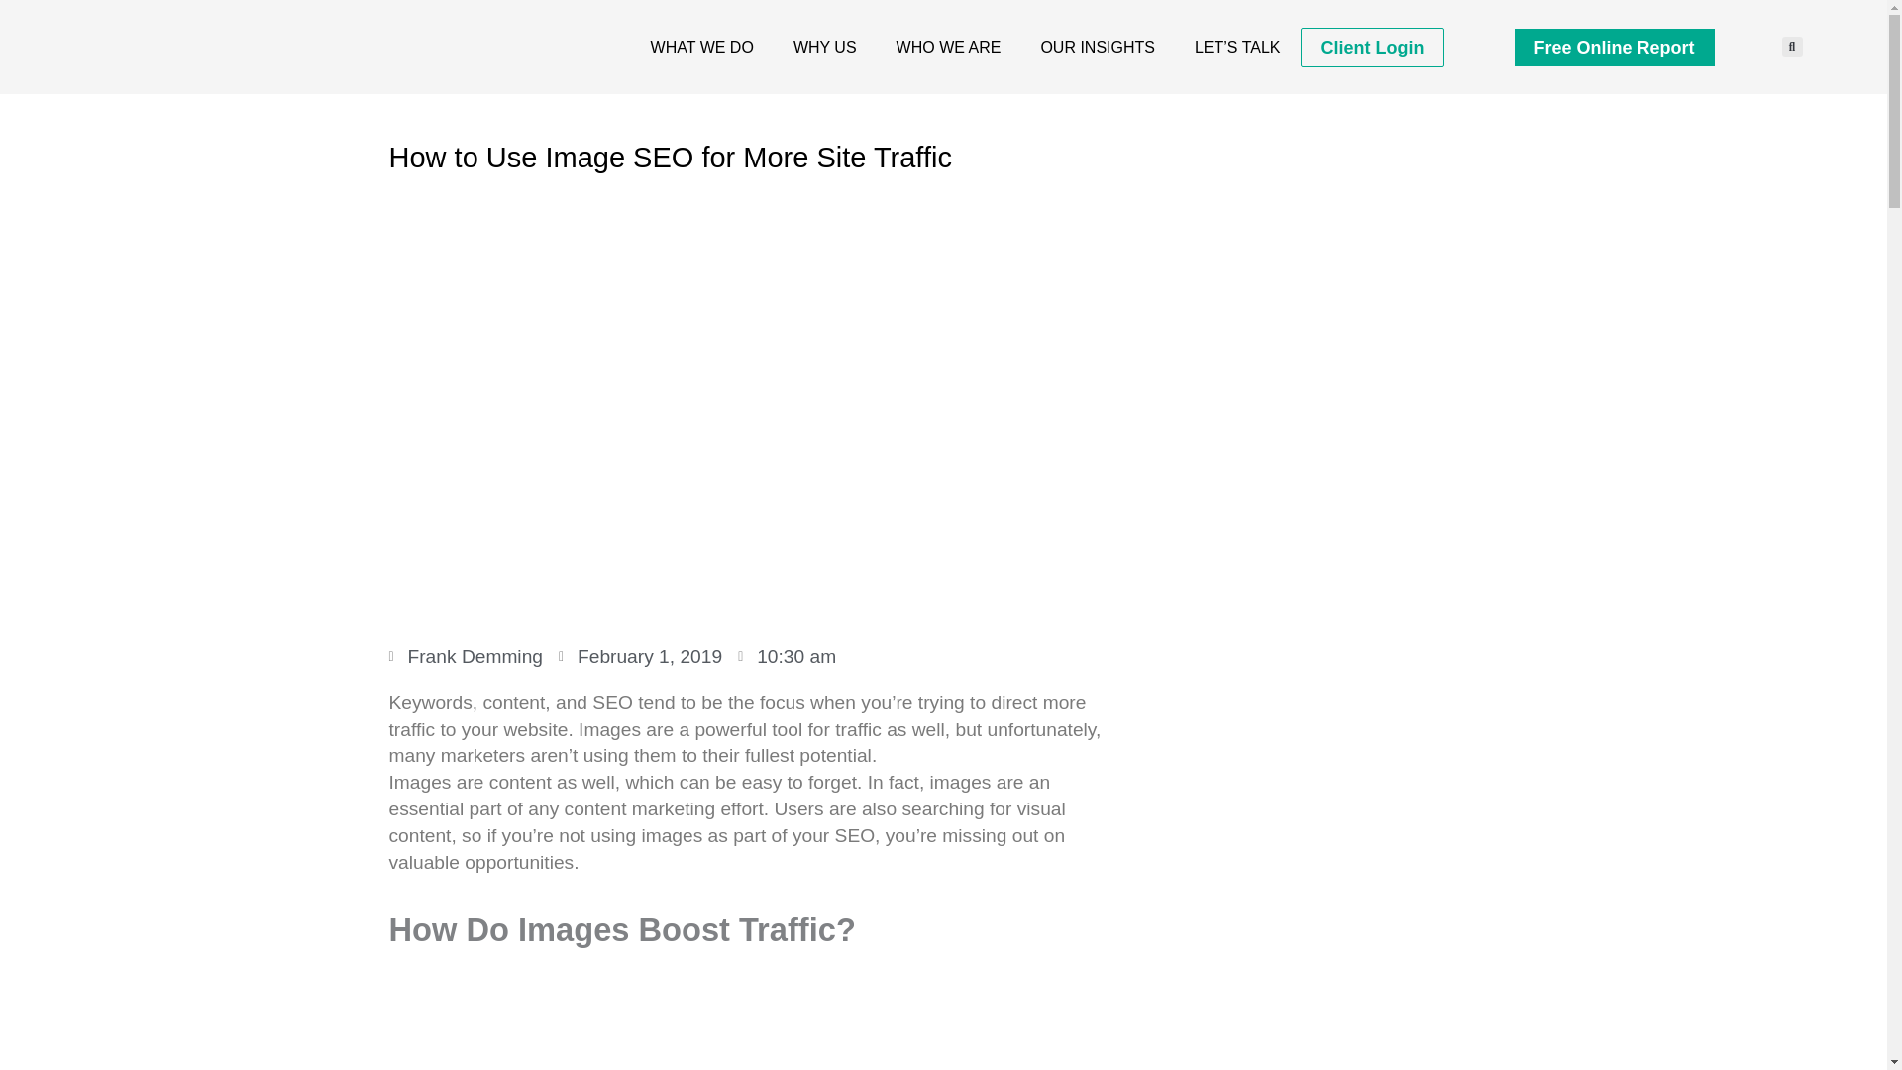  What do you see at coordinates (825, 46) in the screenshot?
I see `Why Us` at bounding box center [825, 46].